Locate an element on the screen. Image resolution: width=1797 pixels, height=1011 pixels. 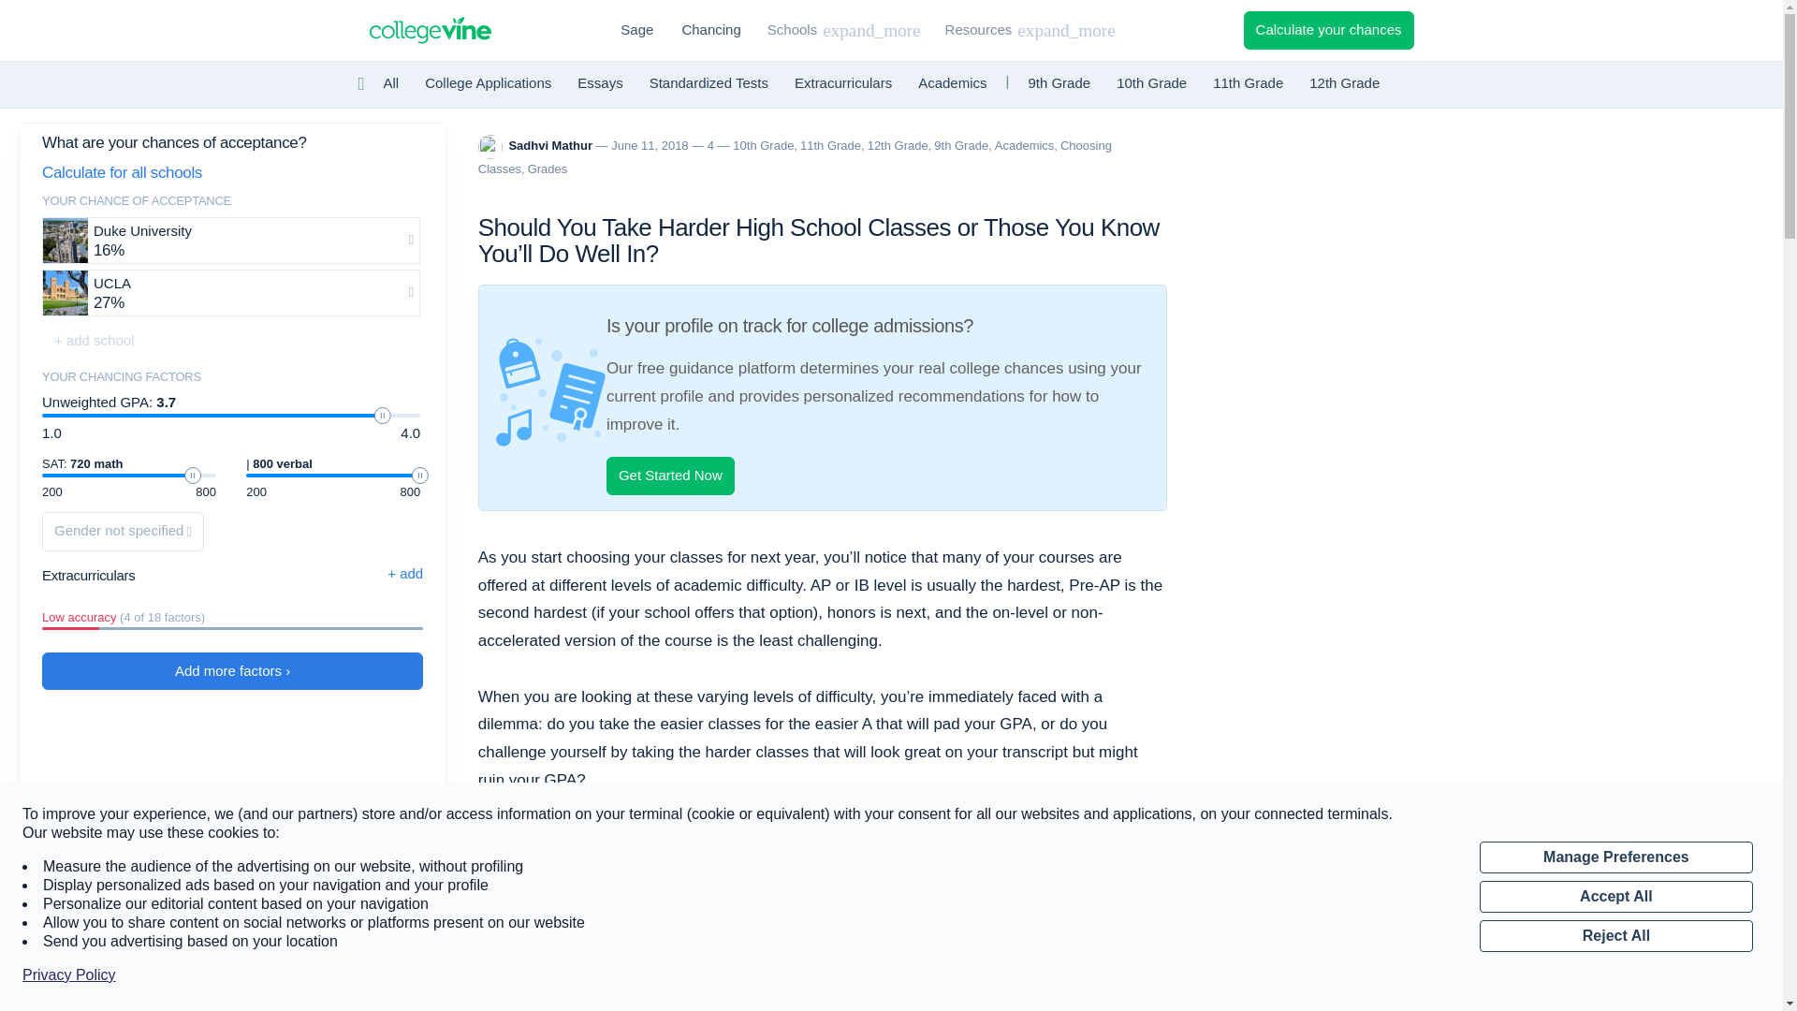
Calculate for all schools is located at coordinates (230, 174).